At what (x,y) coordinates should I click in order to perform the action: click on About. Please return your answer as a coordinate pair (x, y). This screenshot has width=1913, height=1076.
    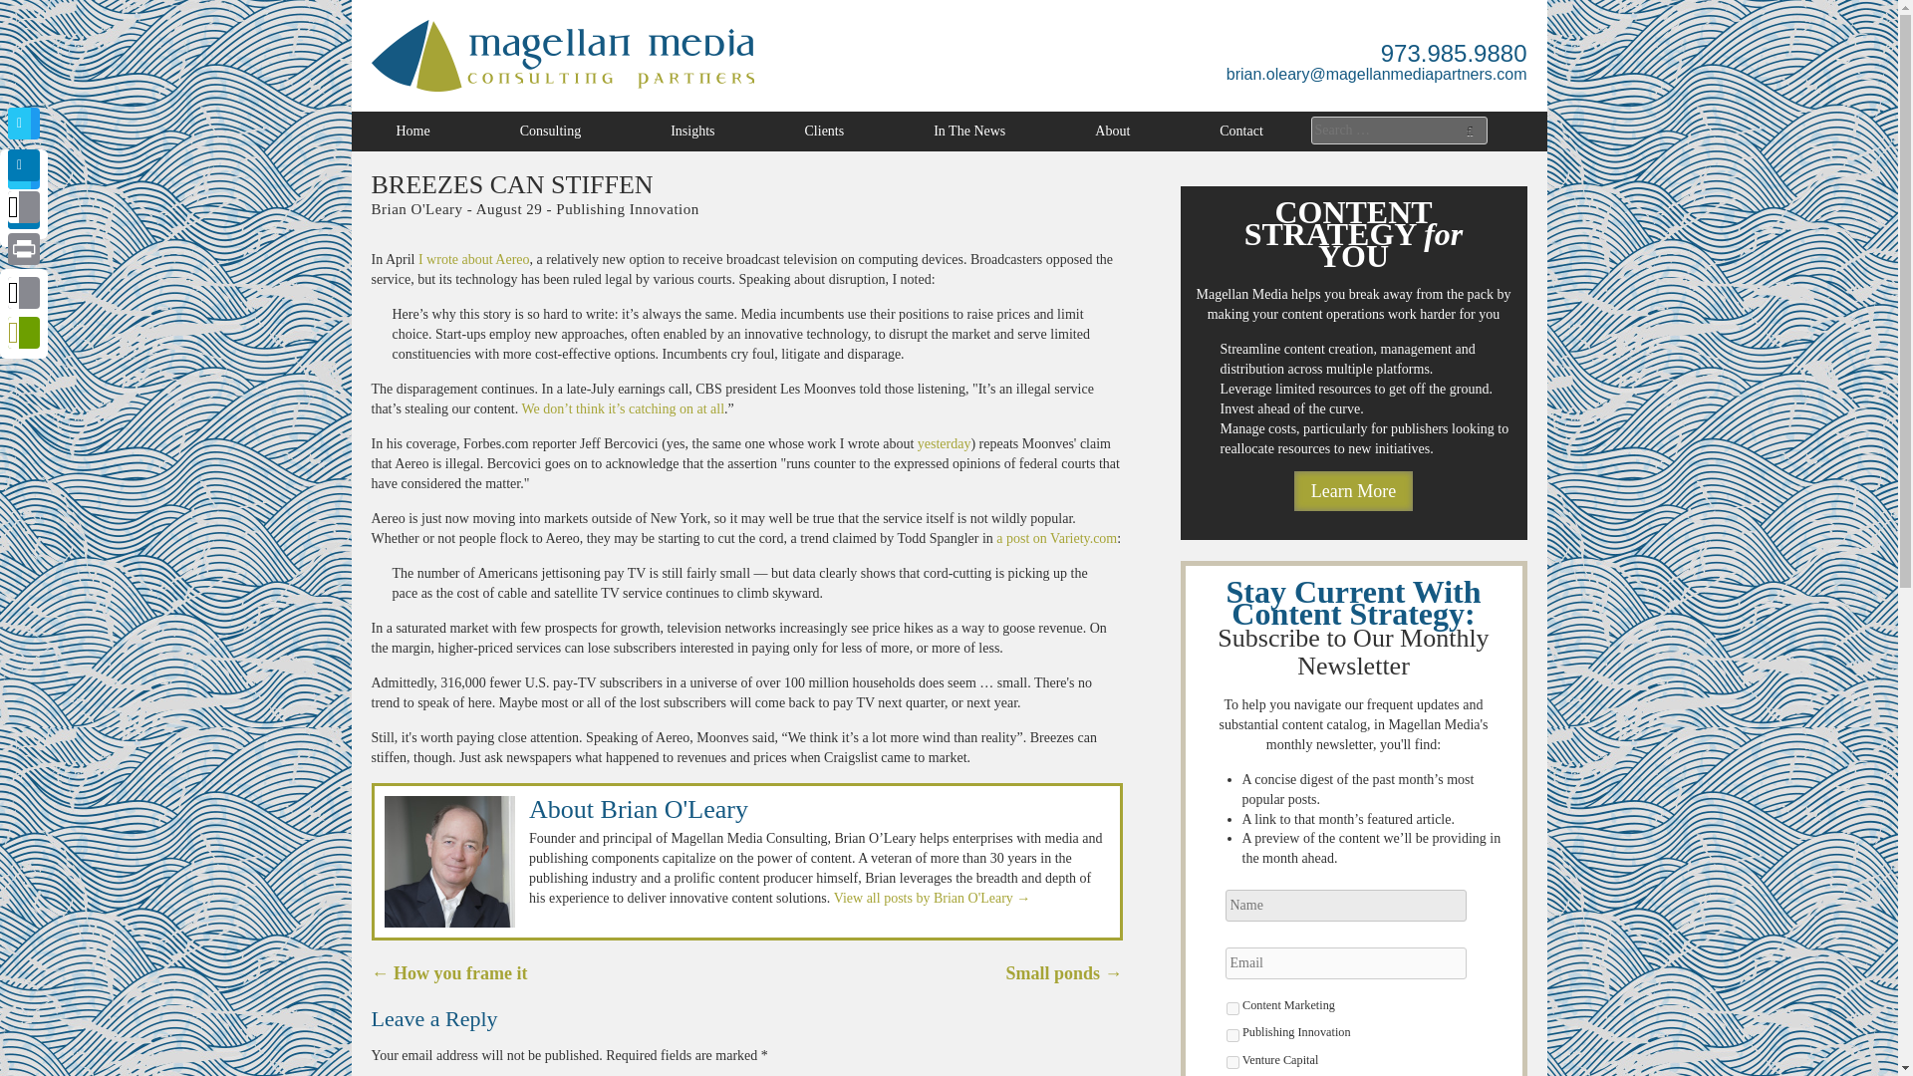
    Looking at the image, I should click on (1112, 132).